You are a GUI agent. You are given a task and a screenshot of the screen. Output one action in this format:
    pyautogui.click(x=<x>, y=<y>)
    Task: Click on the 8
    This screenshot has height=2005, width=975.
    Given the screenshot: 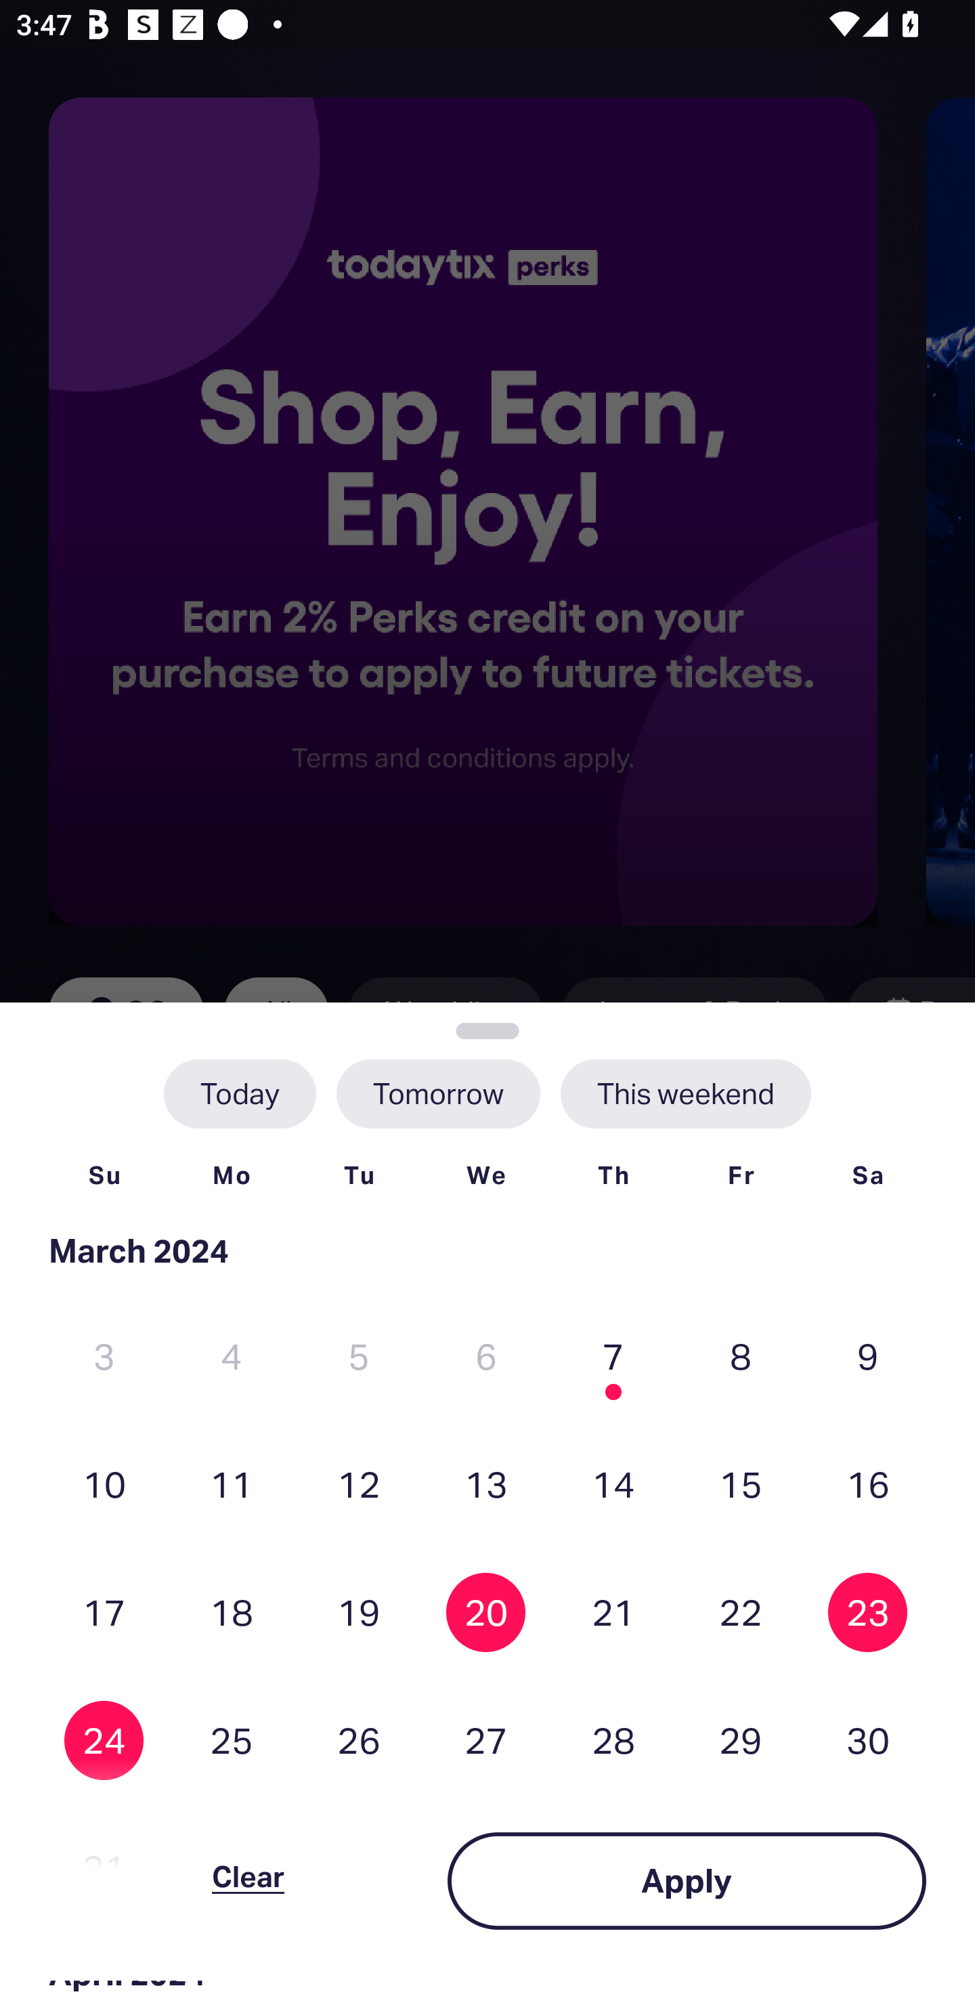 What is the action you would take?
    pyautogui.click(x=741, y=1356)
    